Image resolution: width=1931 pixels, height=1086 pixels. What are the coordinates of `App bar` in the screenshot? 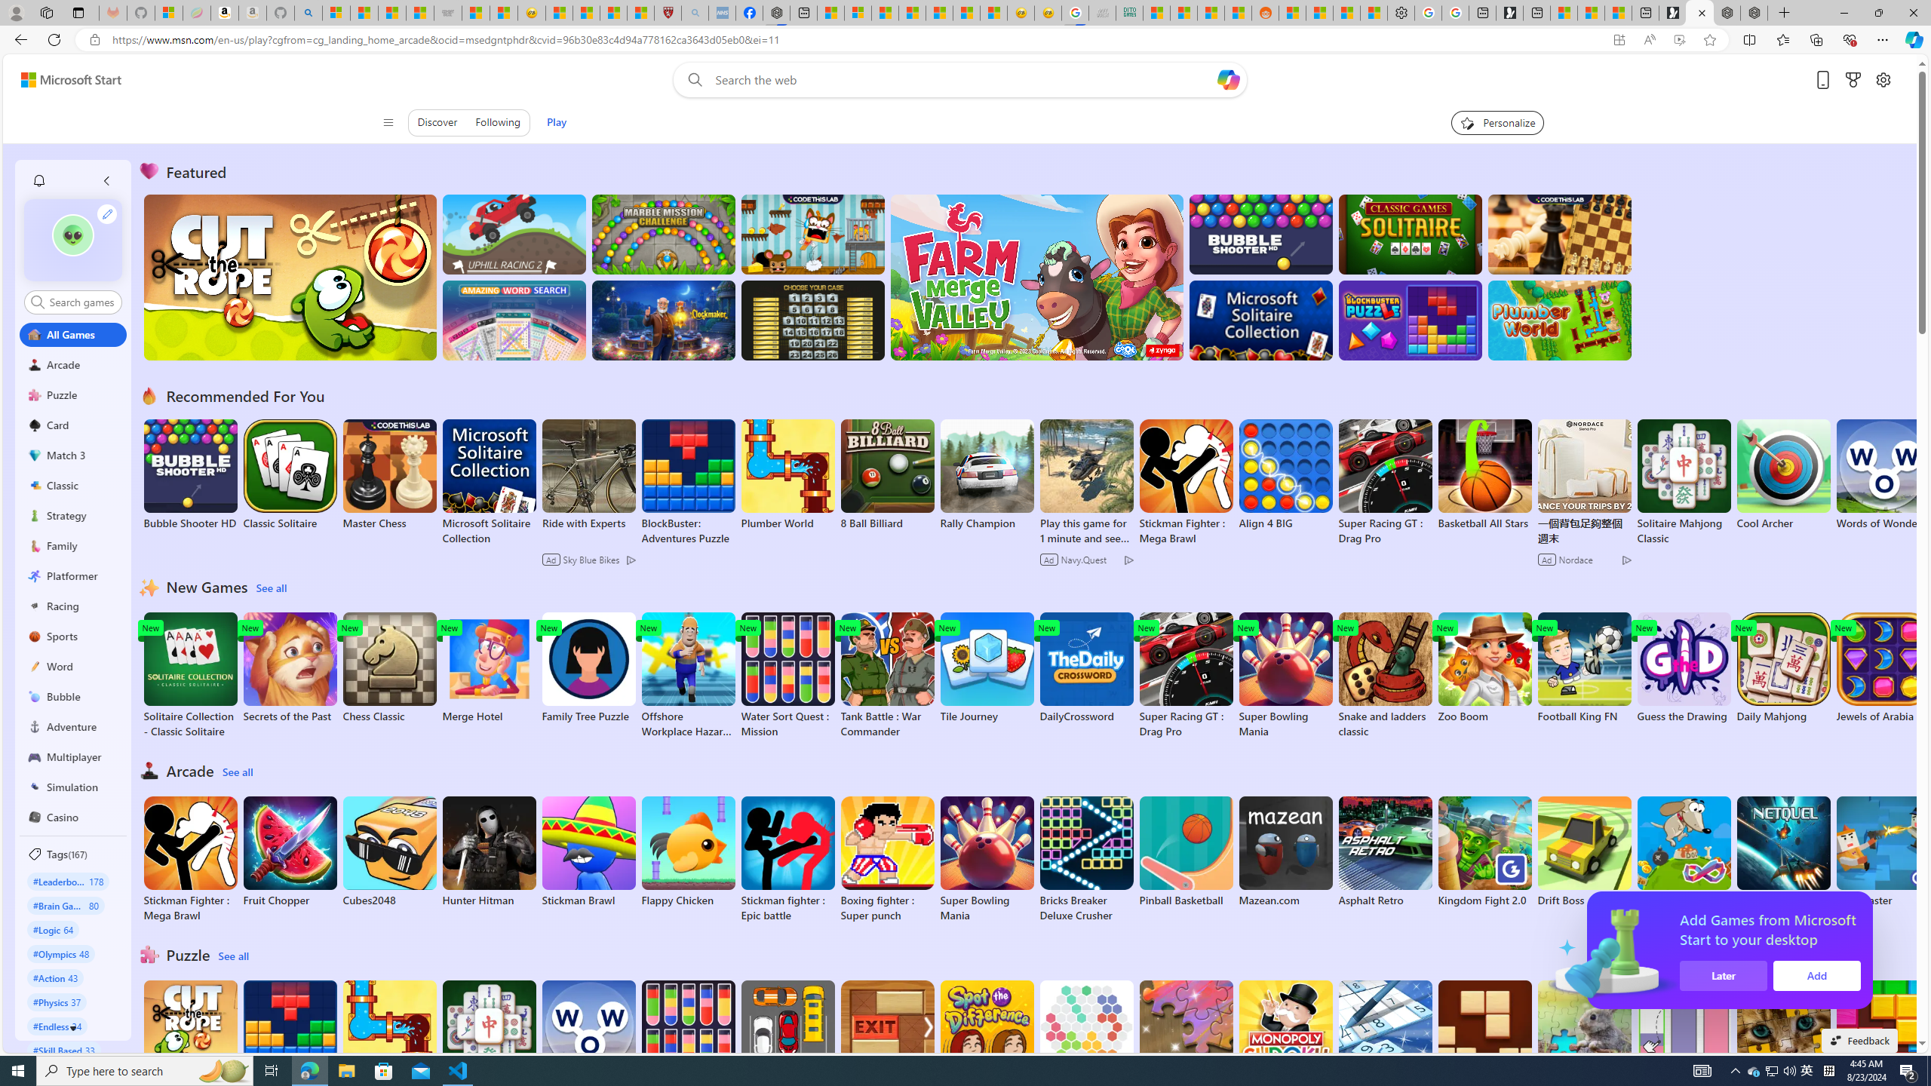 It's located at (965, 40).